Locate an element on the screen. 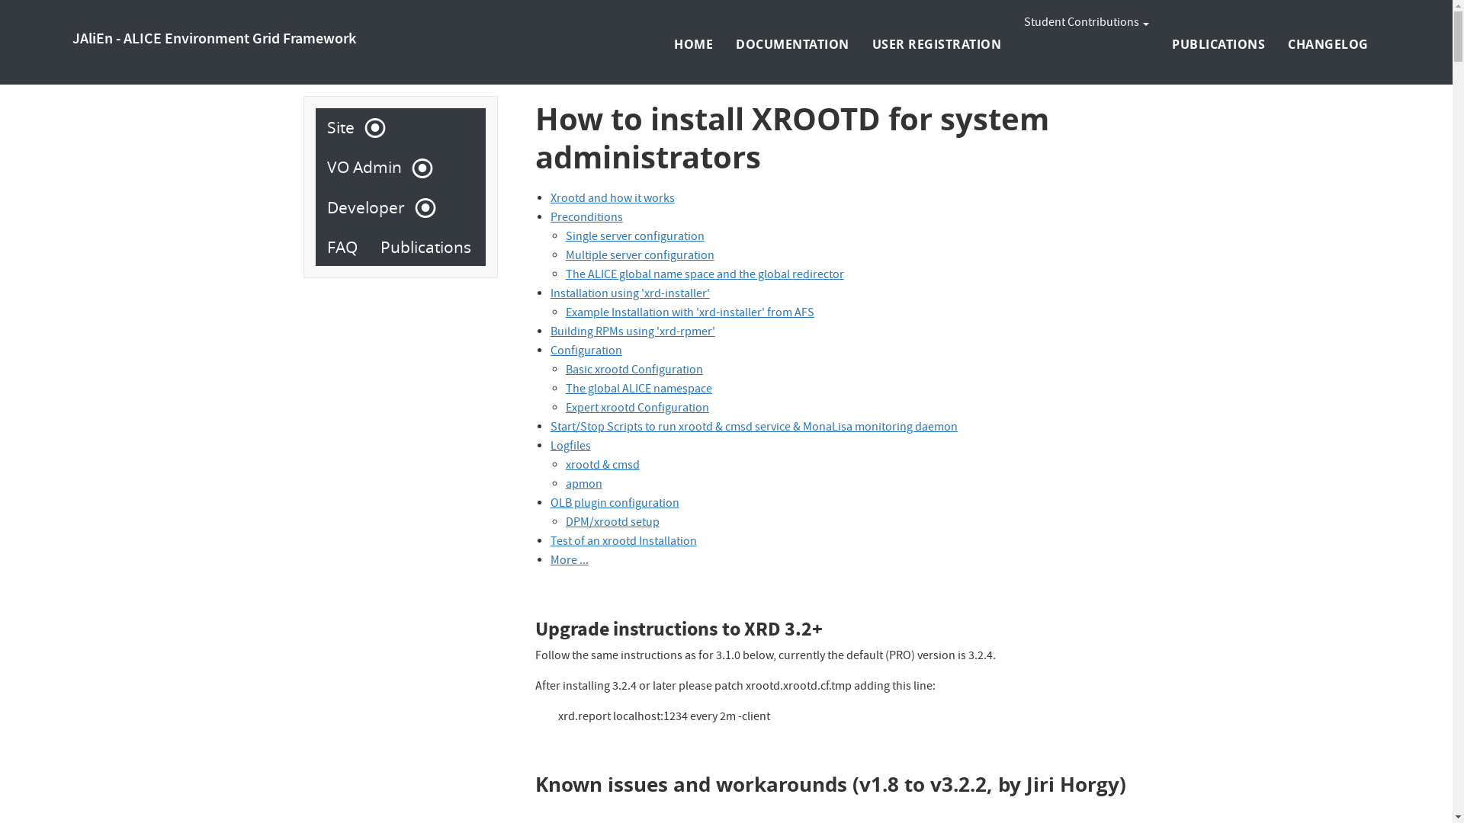 The width and height of the screenshot is (1464, 823). Xrootd and how it works is located at coordinates (613, 200).